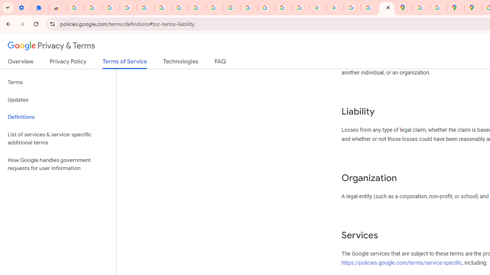 This screenshot has width=490, height=275. I want to click on How Google handles government requests for user information, so click(58, 164).